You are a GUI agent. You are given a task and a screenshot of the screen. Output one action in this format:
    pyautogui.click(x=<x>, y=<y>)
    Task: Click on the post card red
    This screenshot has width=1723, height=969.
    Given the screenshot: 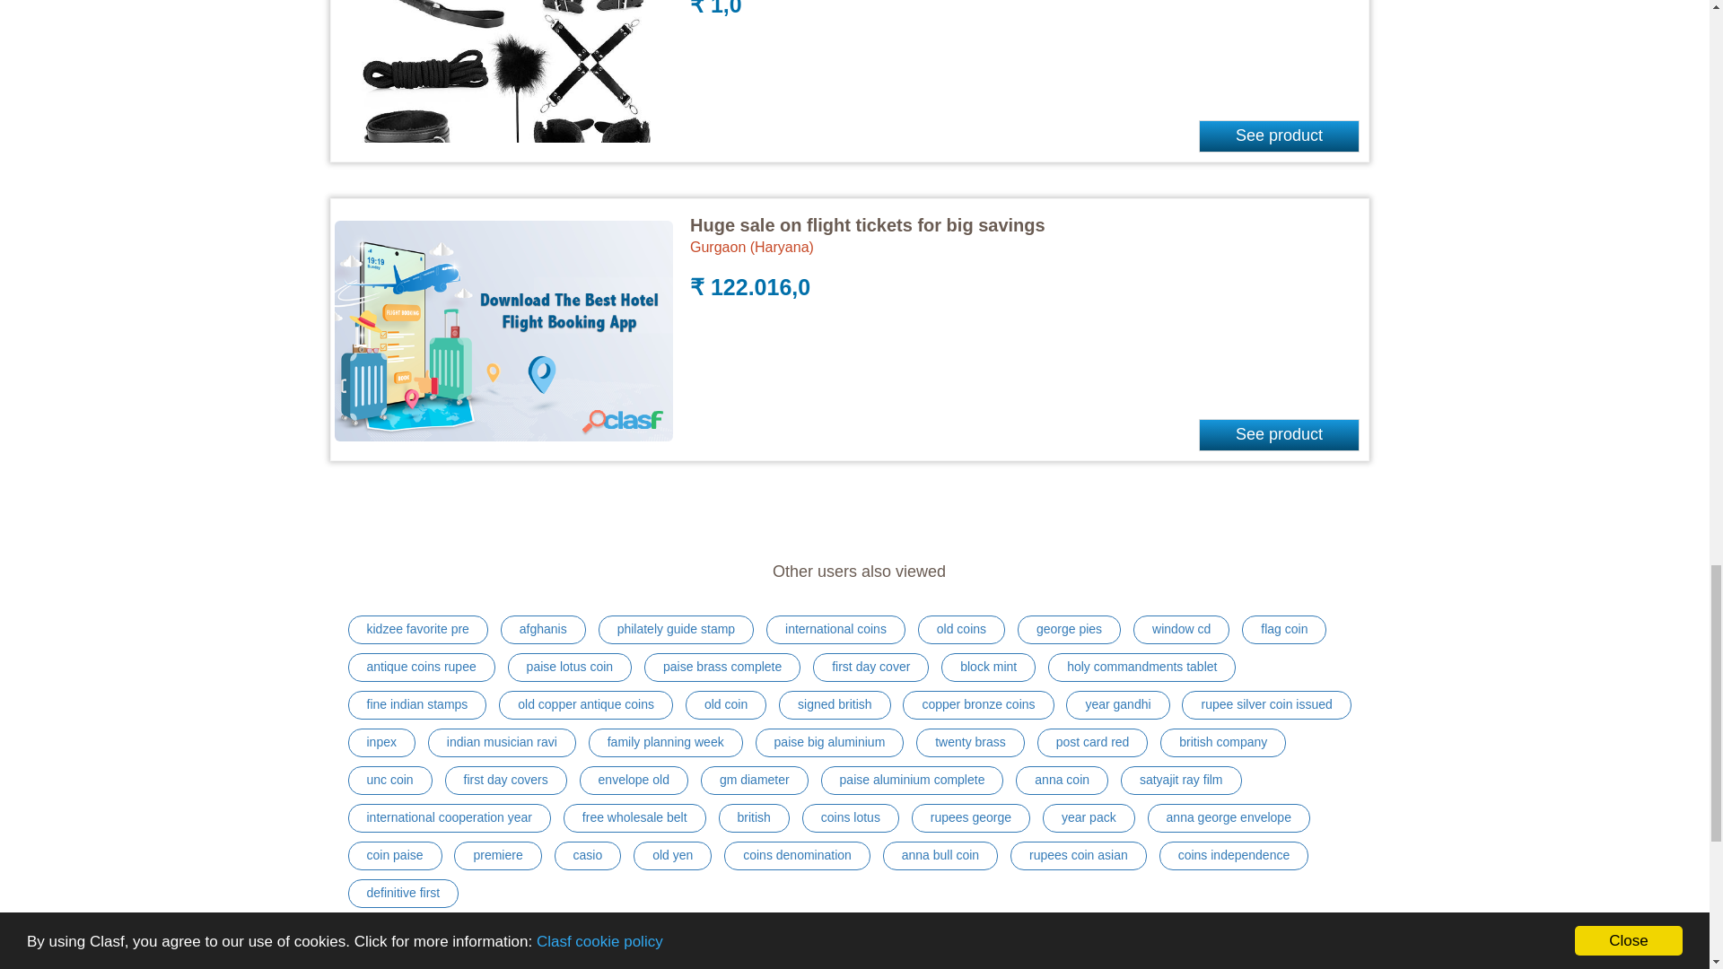 What is the action you would take?
    pyautogui.click(x=1093, y=743)
    